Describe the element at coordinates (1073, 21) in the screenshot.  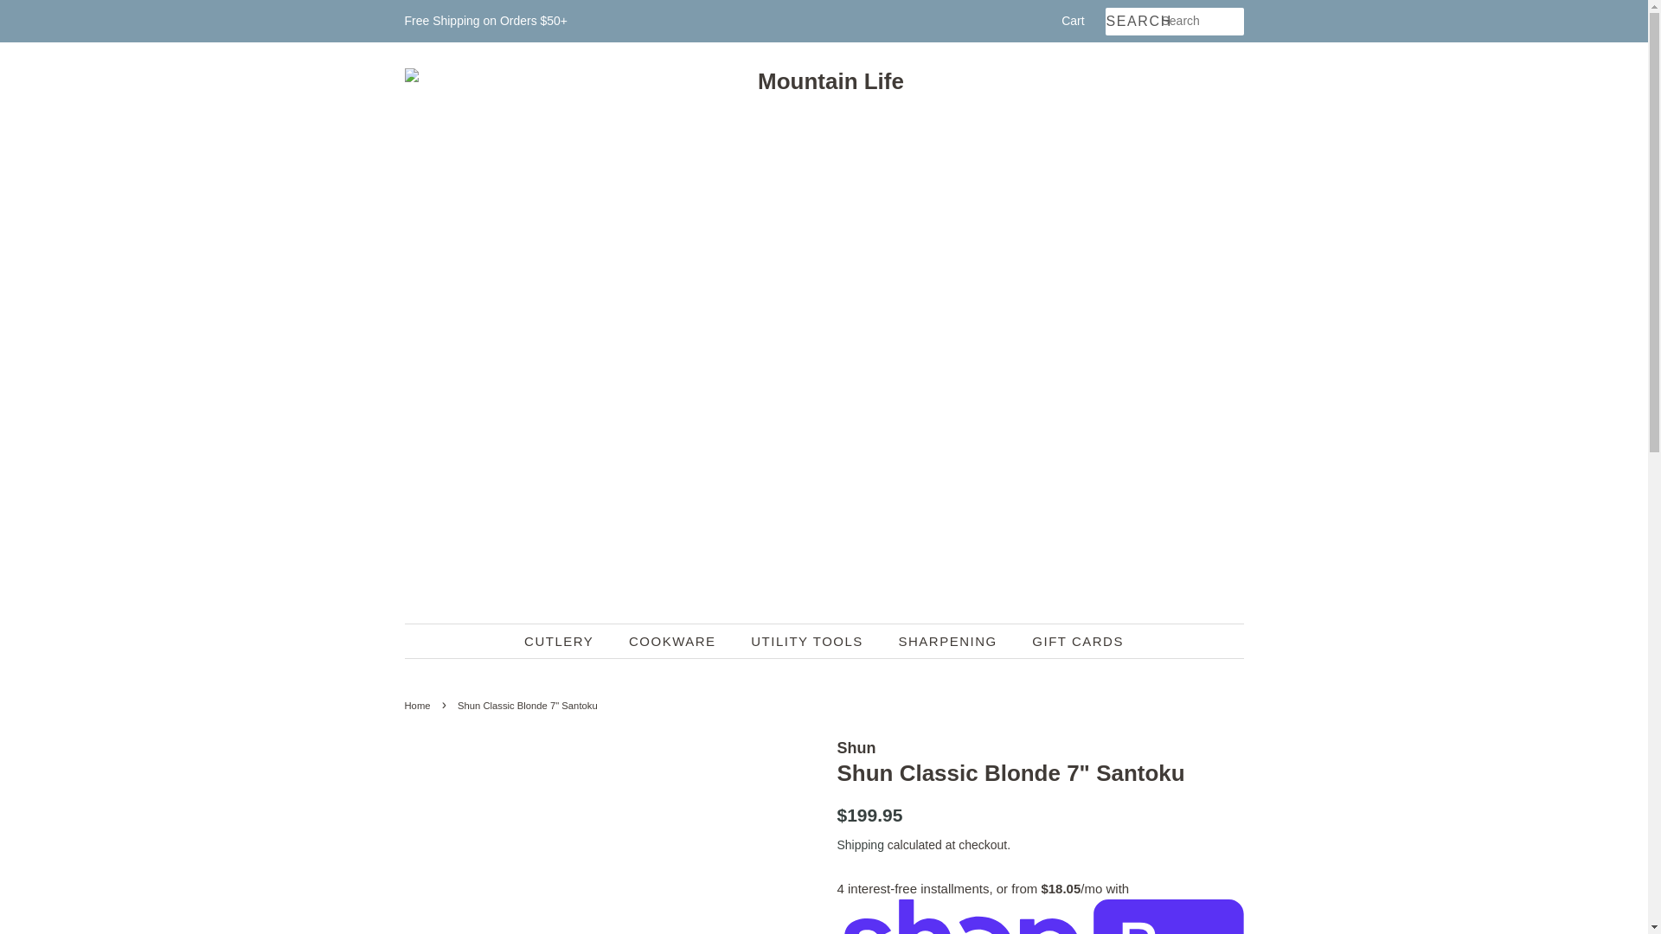
I see `Cart` at that location.